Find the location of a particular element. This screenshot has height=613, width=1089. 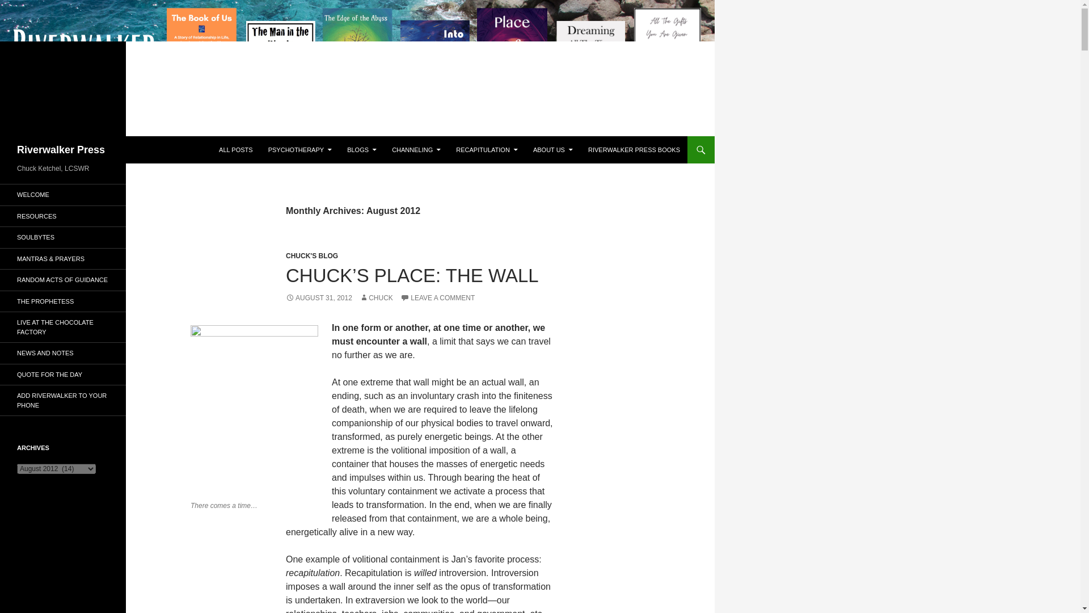

LEAVE A COMMENT is located at coordinates (438, 298).